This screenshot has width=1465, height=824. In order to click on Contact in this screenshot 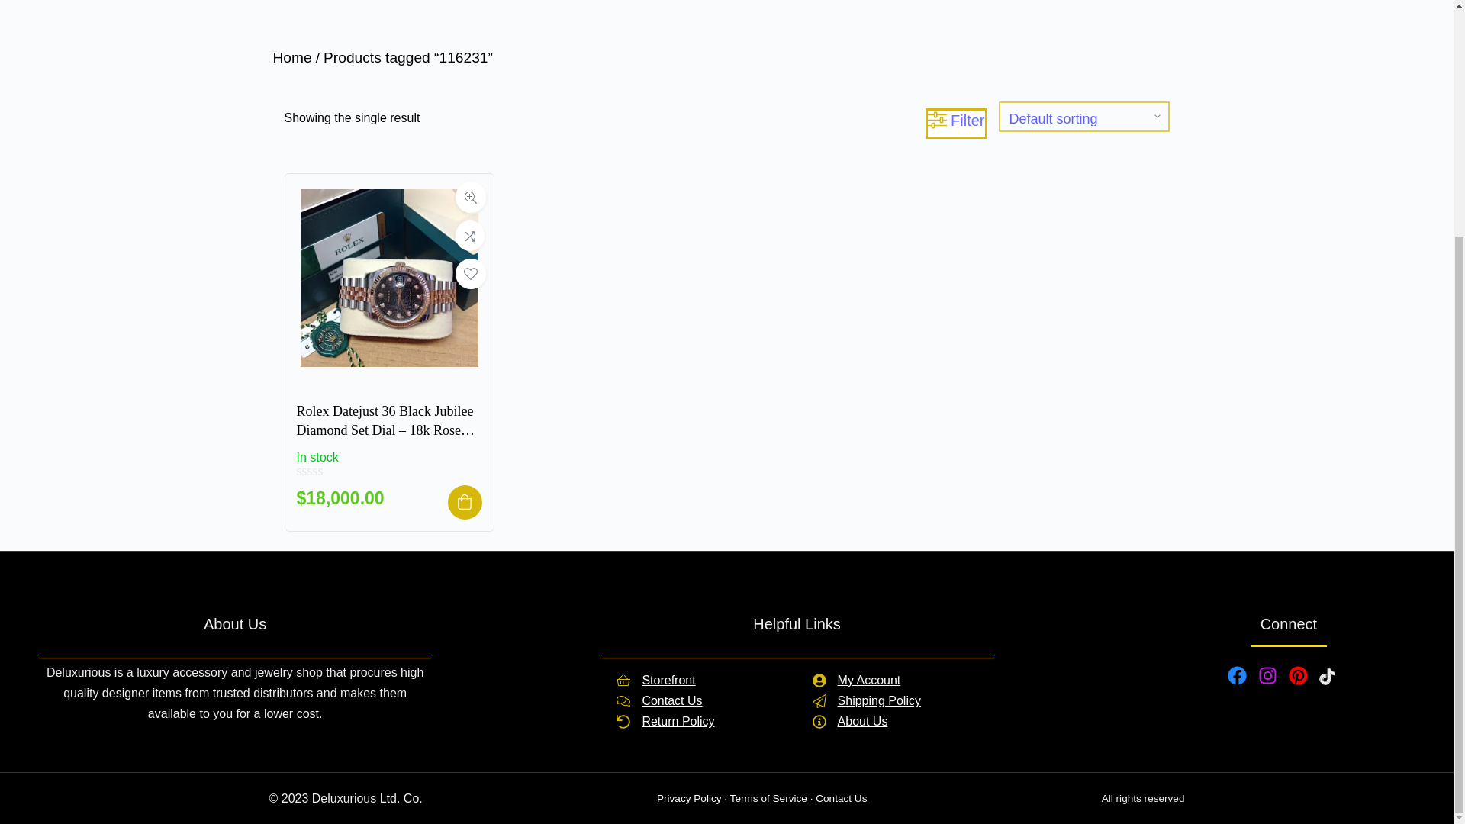, I will do `click(699, 700)`.